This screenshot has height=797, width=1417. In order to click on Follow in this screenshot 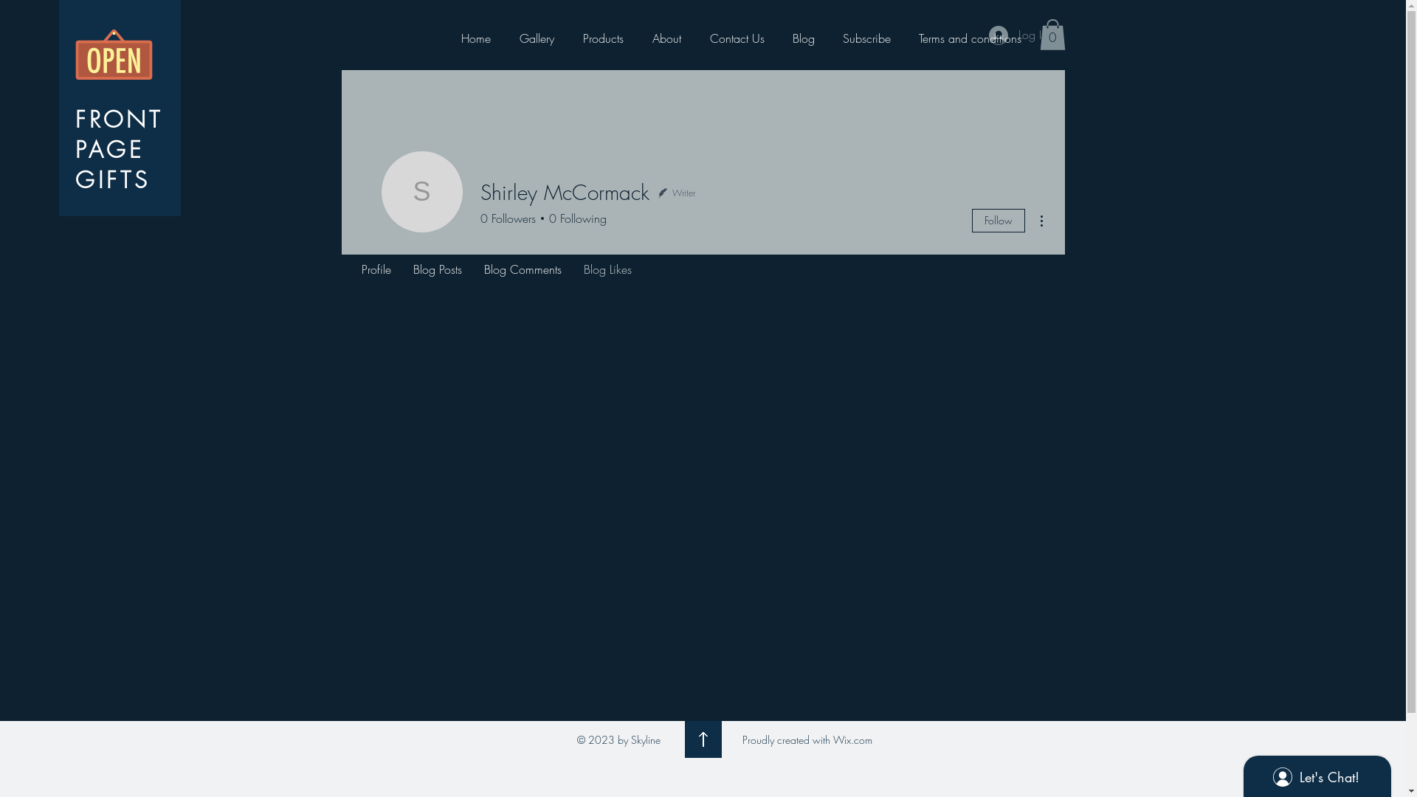, I will do `click(998, 221)`.